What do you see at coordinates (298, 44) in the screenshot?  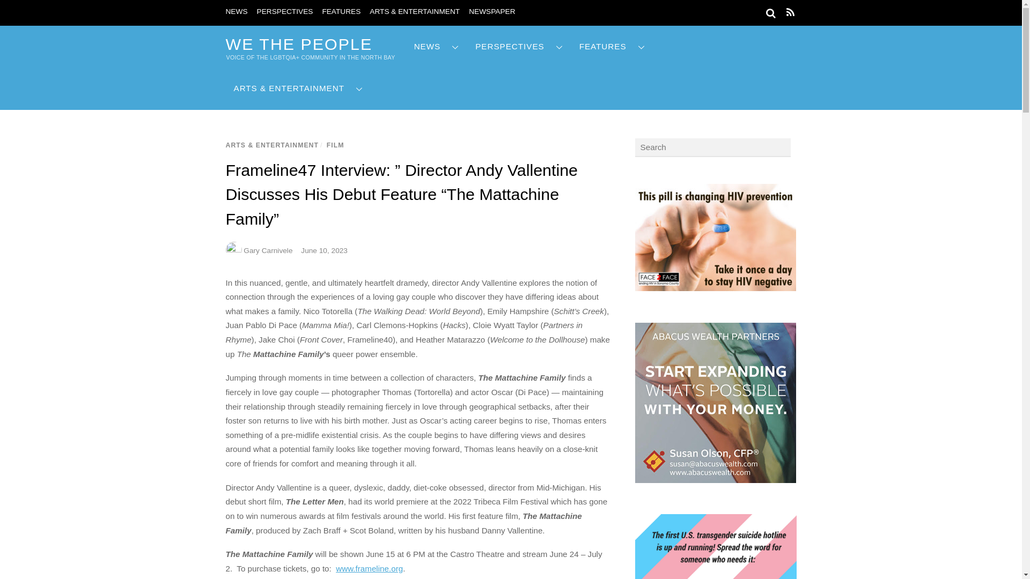 I see `We The People` at bounding box center [298, 44].